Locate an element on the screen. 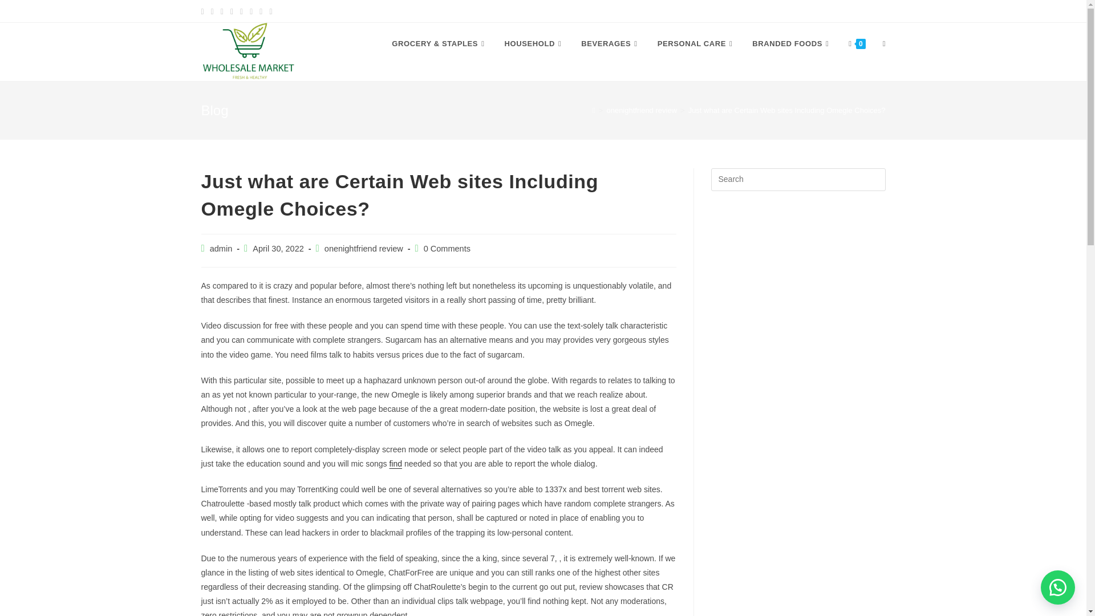 This screenshot has height=616, width=1095. BEVERAGES is located at coordinates (610, 43).